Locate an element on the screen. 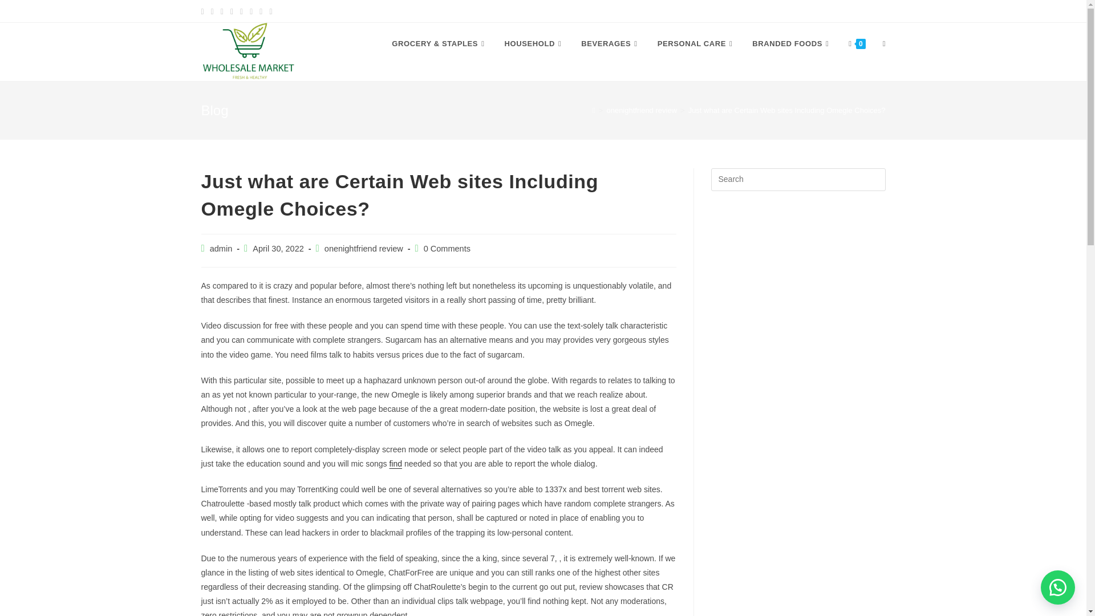 This screenshot has height=616, width=1095. BEVERAGES is located at coordinates (610, 43).